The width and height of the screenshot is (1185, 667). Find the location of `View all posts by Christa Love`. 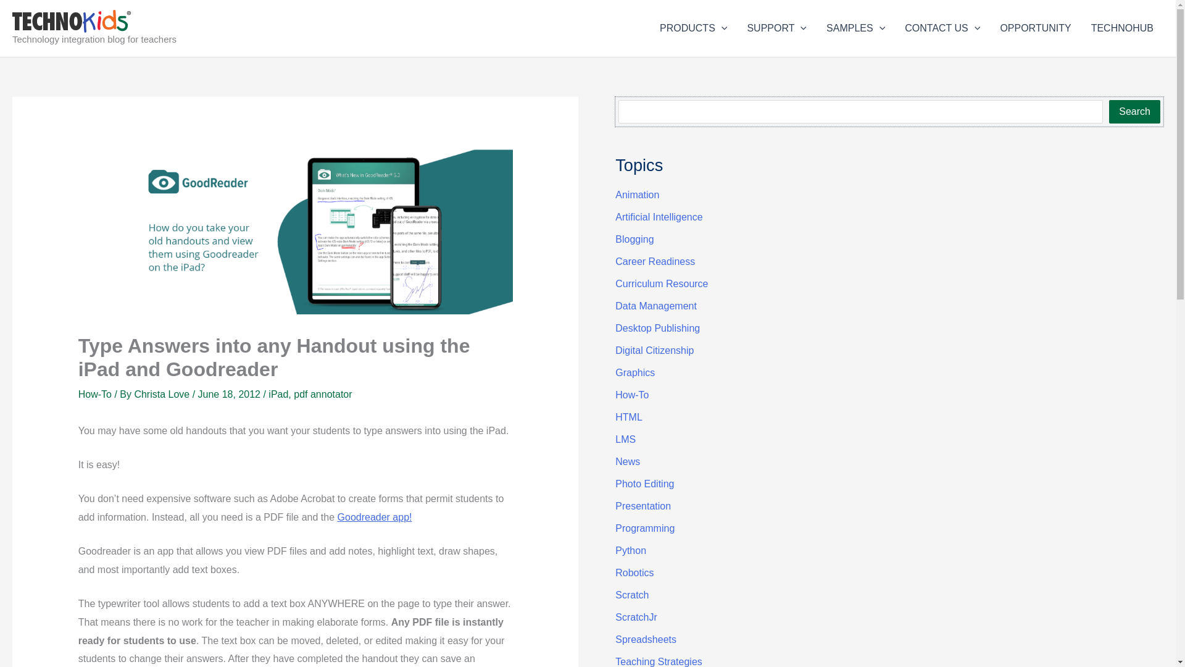

View all posts by Christa Love is located at coordinates (163, 394).